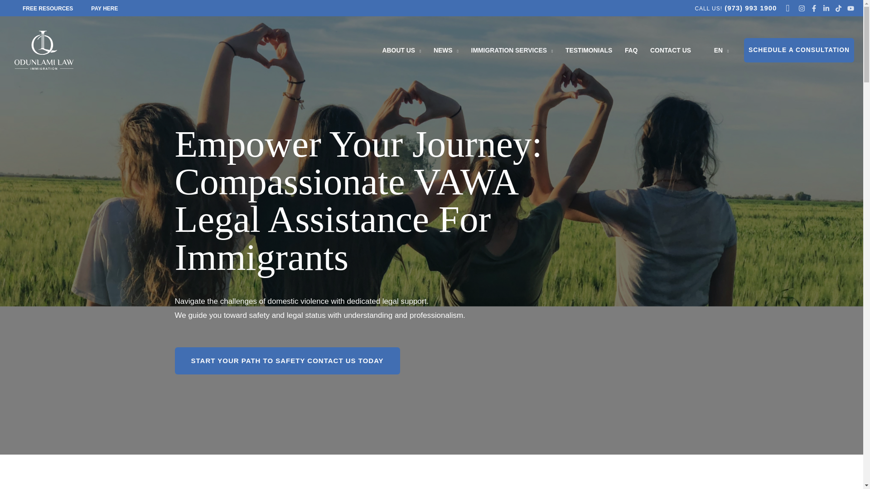 This screenshot has width=870, height=489. I want to click on NEWS, so click(446, 50).